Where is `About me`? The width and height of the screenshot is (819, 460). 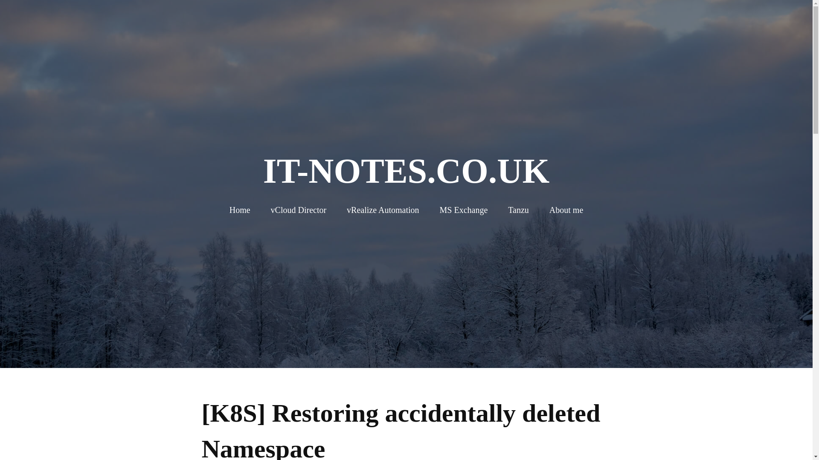 About me is located at coordinates (566, 210).